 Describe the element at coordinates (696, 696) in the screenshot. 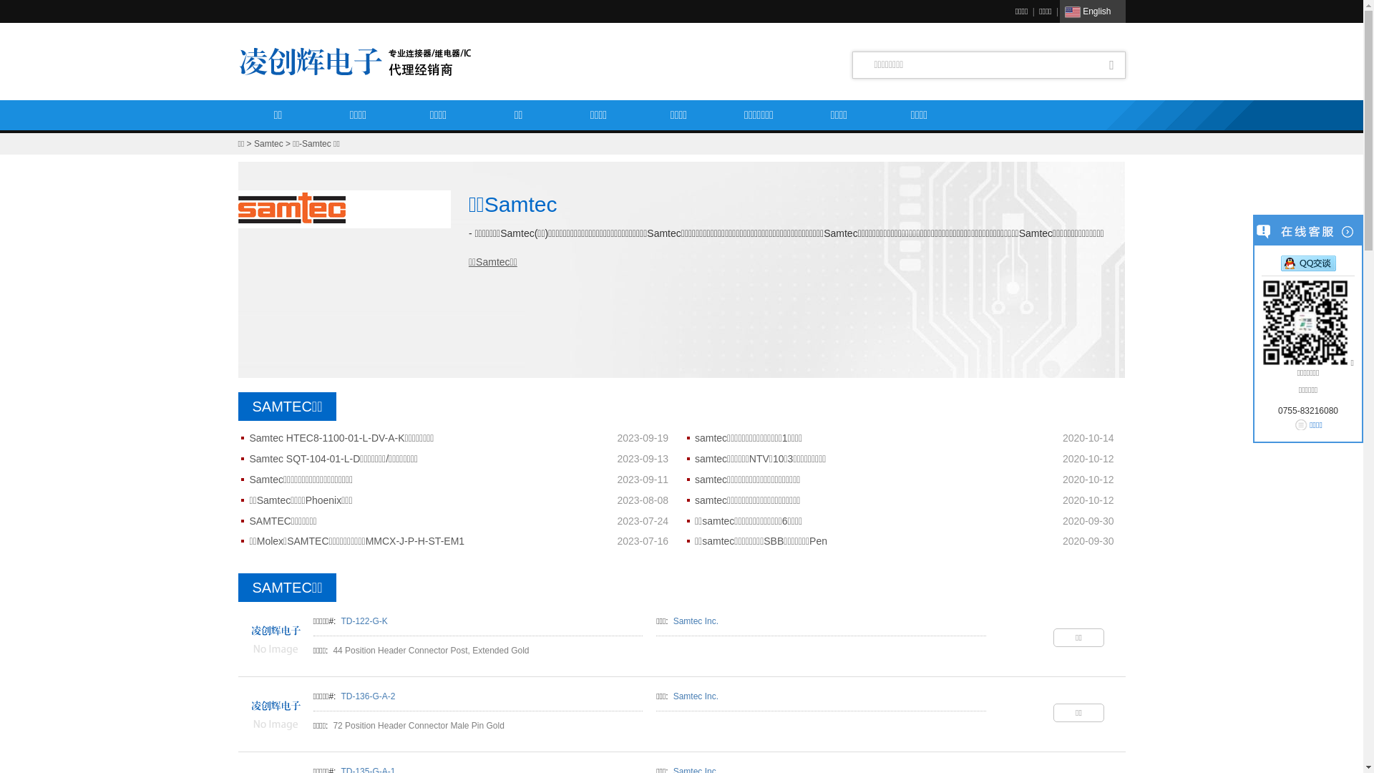

I see `Samtec Inc.` at that location.